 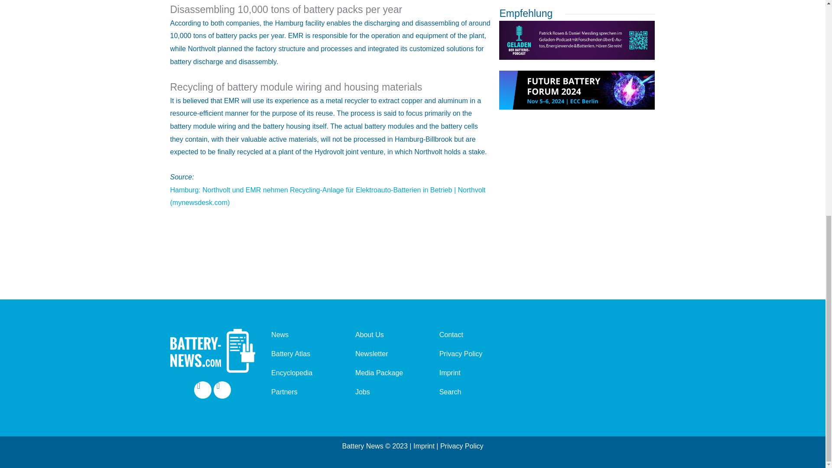 What do you see at coordinates (202, 390) in the screenshot?
I see `Linkedin` at bounding box center [202, 390].